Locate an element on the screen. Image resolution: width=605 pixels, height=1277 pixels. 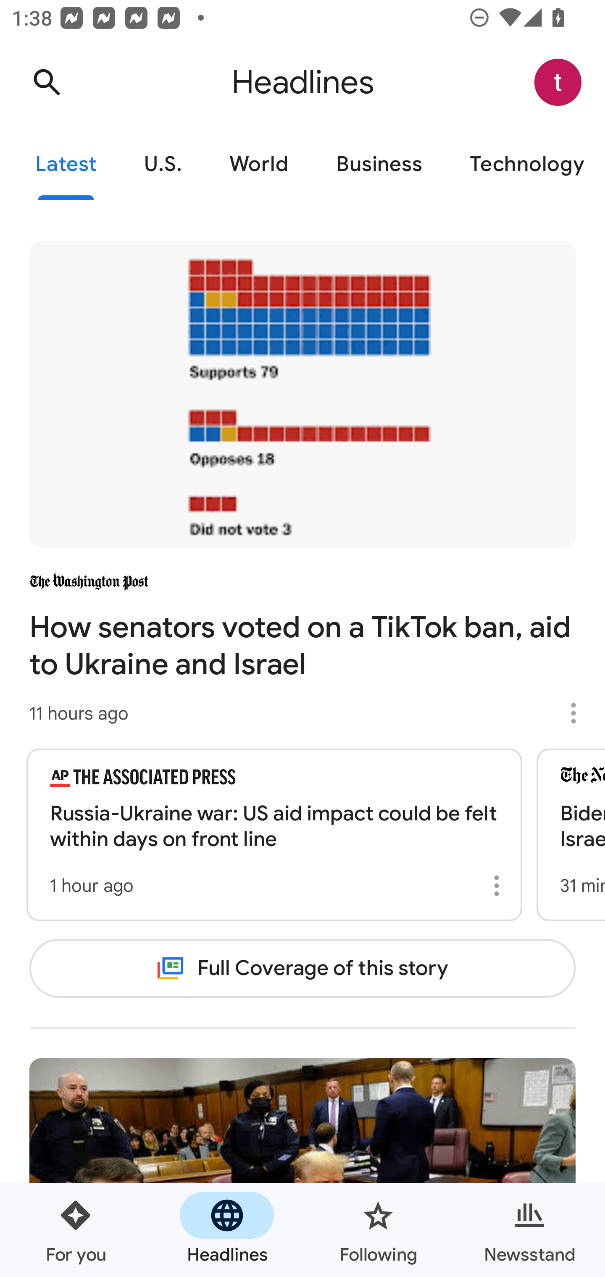
More options is located at coordinates (579, 713).